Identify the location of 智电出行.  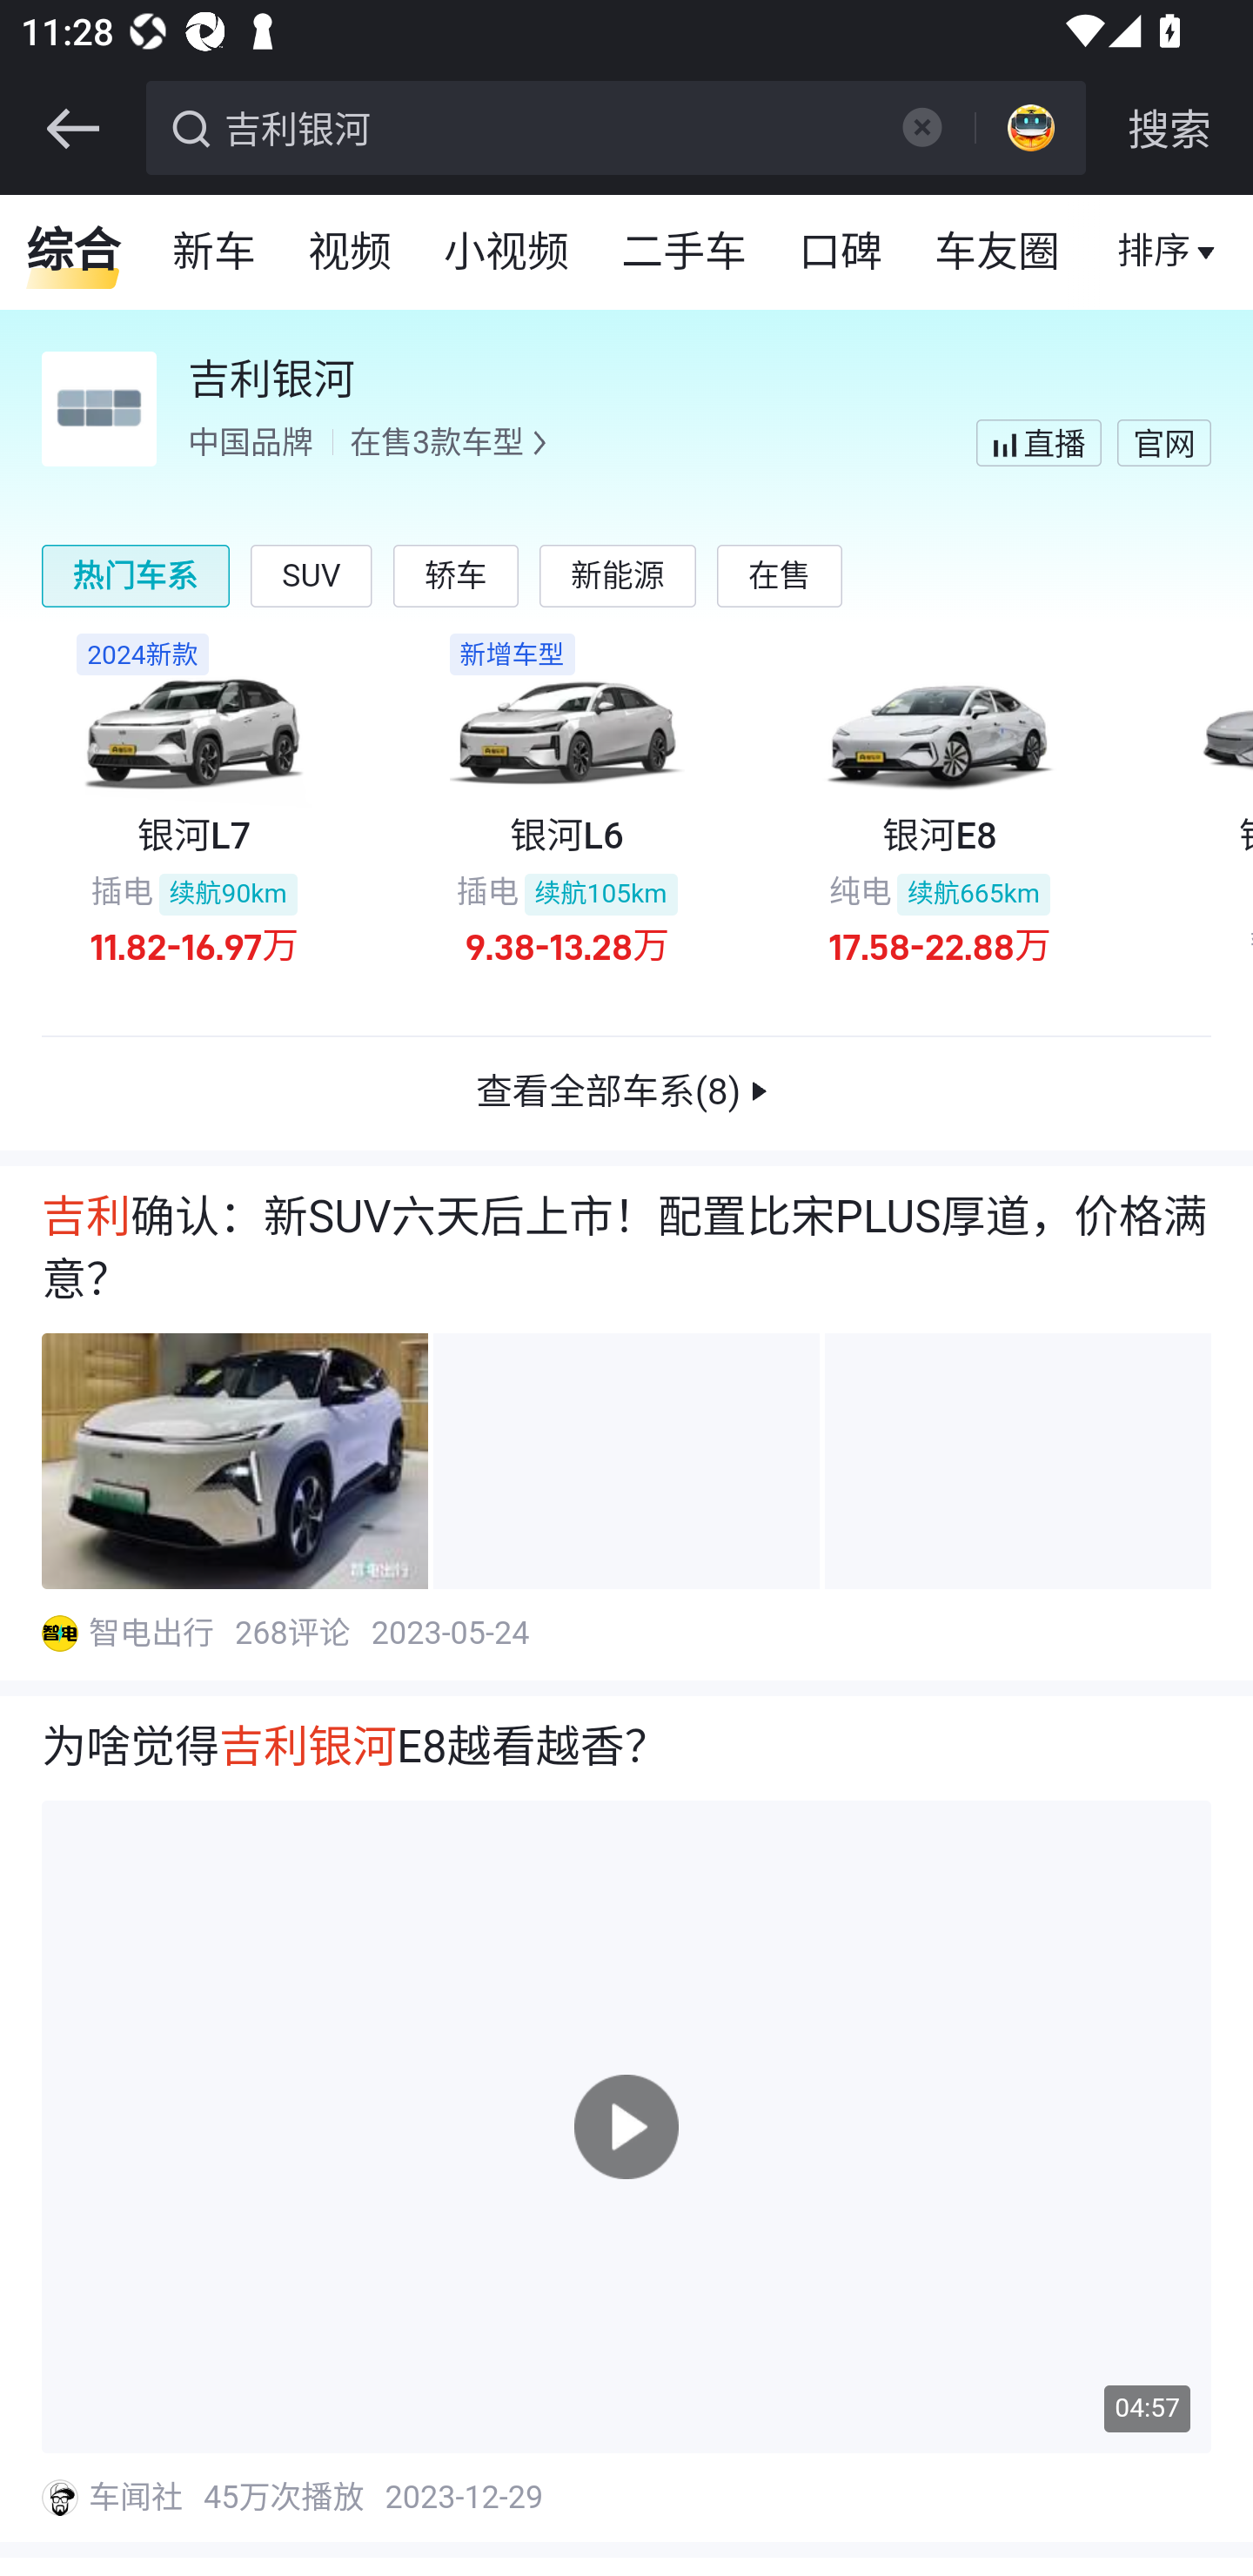
(153, 1634).